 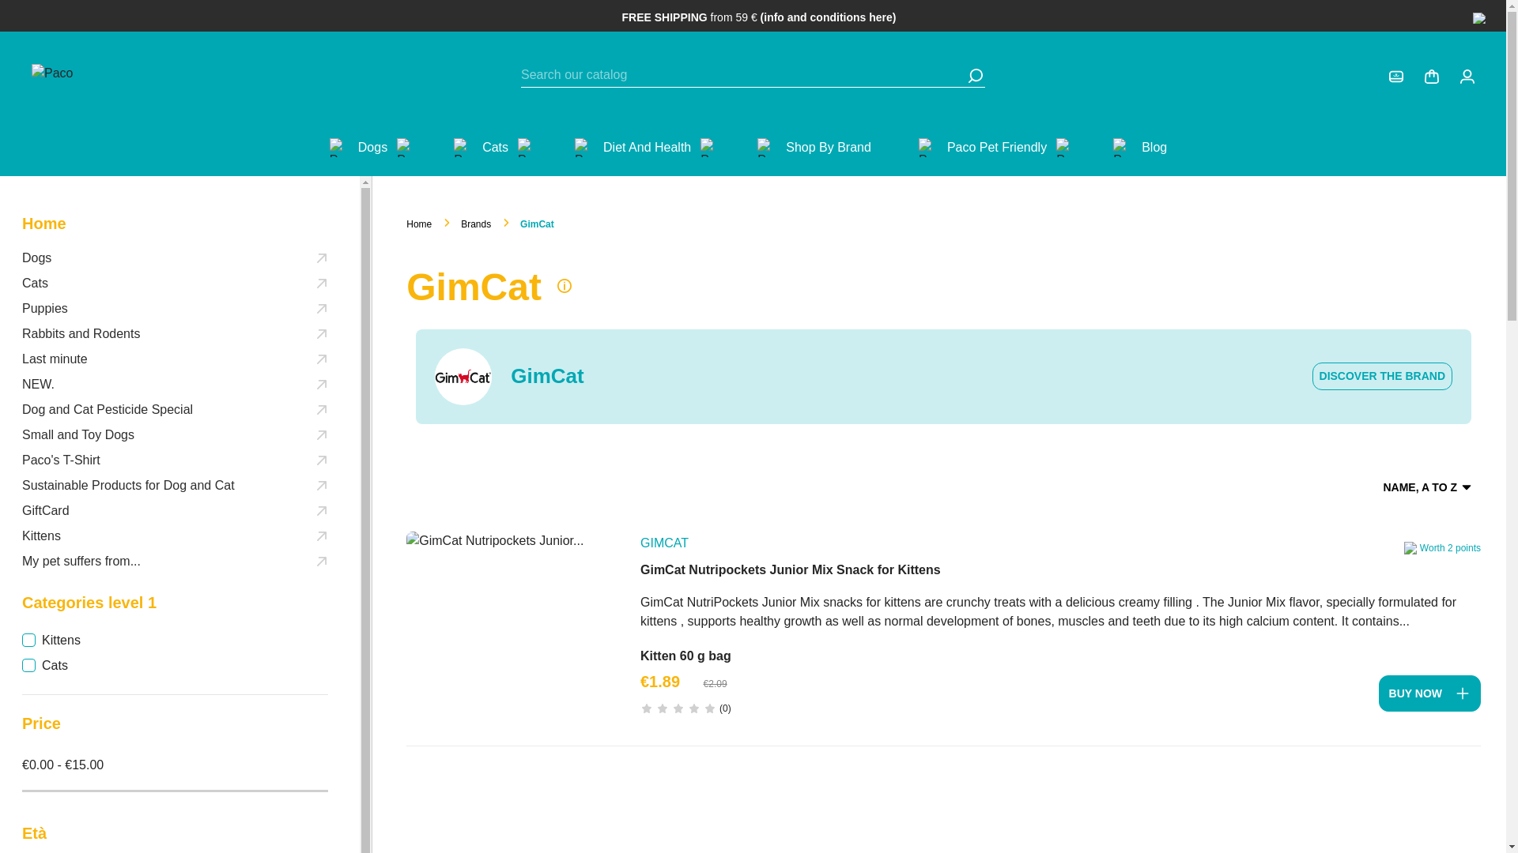 What do you see at coordinates (1395, 76) in the screenshot?
I see `Log in to your customer account` at bounding box center [1395, 76].